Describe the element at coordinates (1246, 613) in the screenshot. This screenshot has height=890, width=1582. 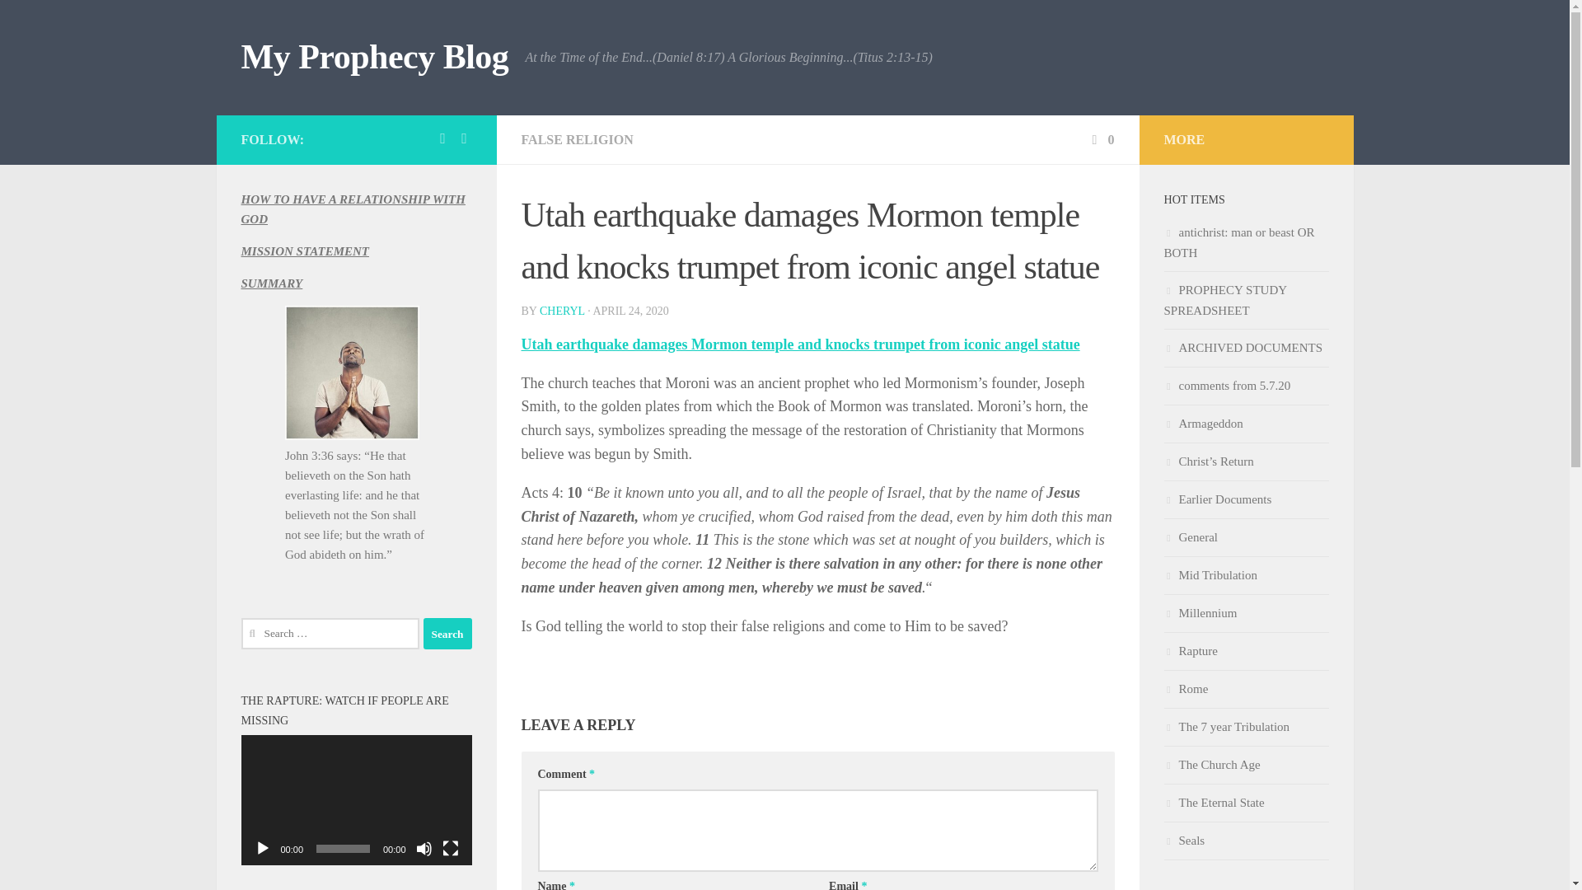
I see `Millennium` at that location.